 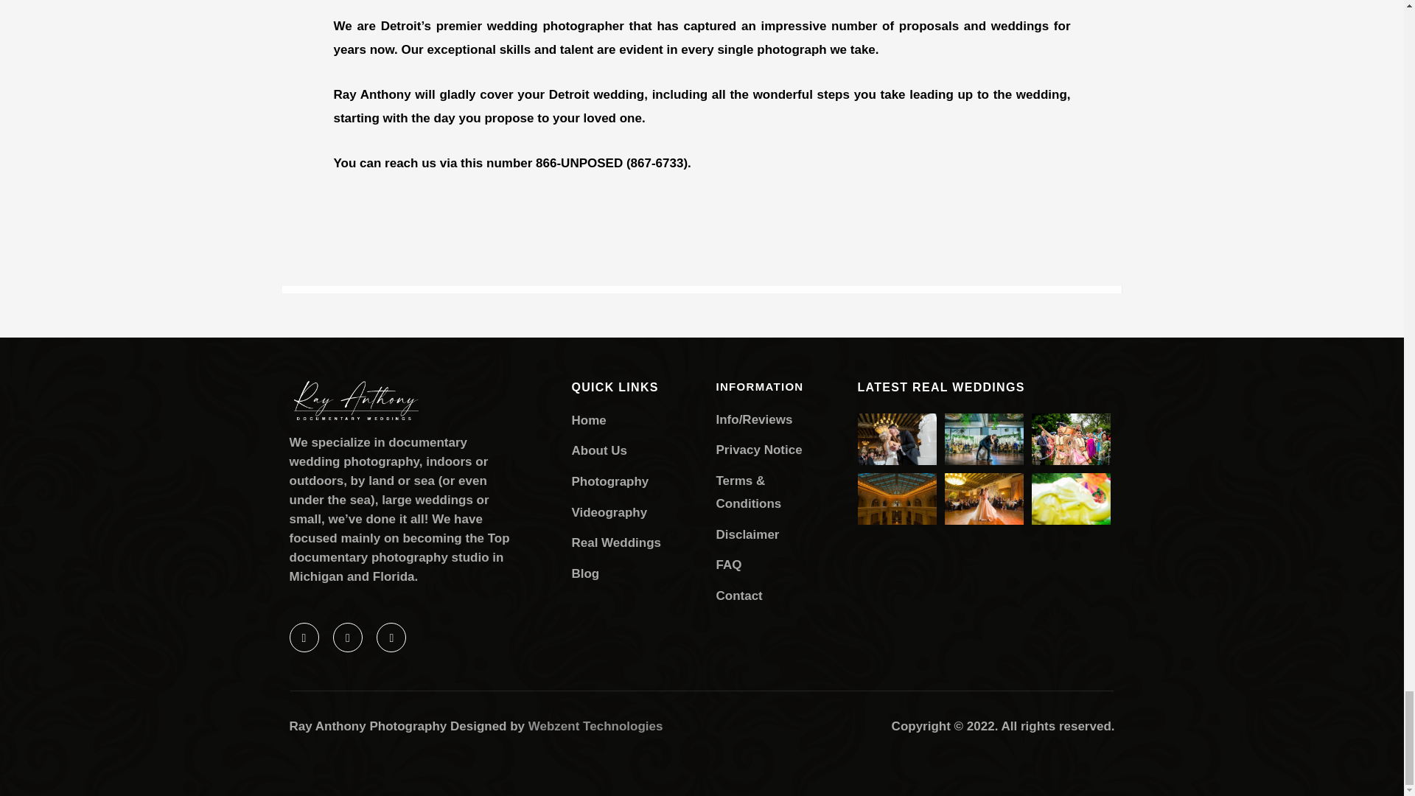 I want to click on Real Weddings, so click(x=635, y=542).